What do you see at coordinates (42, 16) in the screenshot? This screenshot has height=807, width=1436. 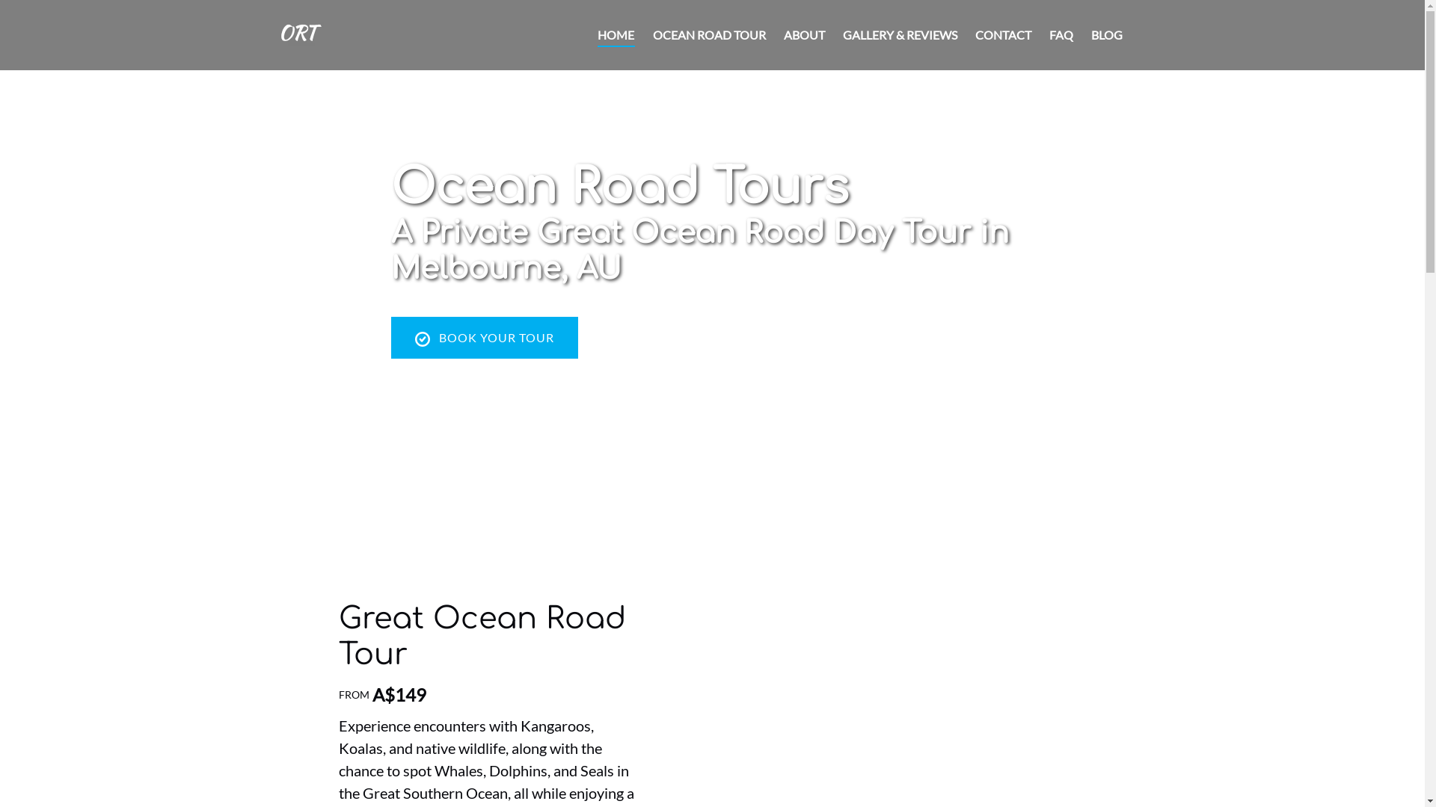 I see `Skip to footer` at bounding box center [42, 16].